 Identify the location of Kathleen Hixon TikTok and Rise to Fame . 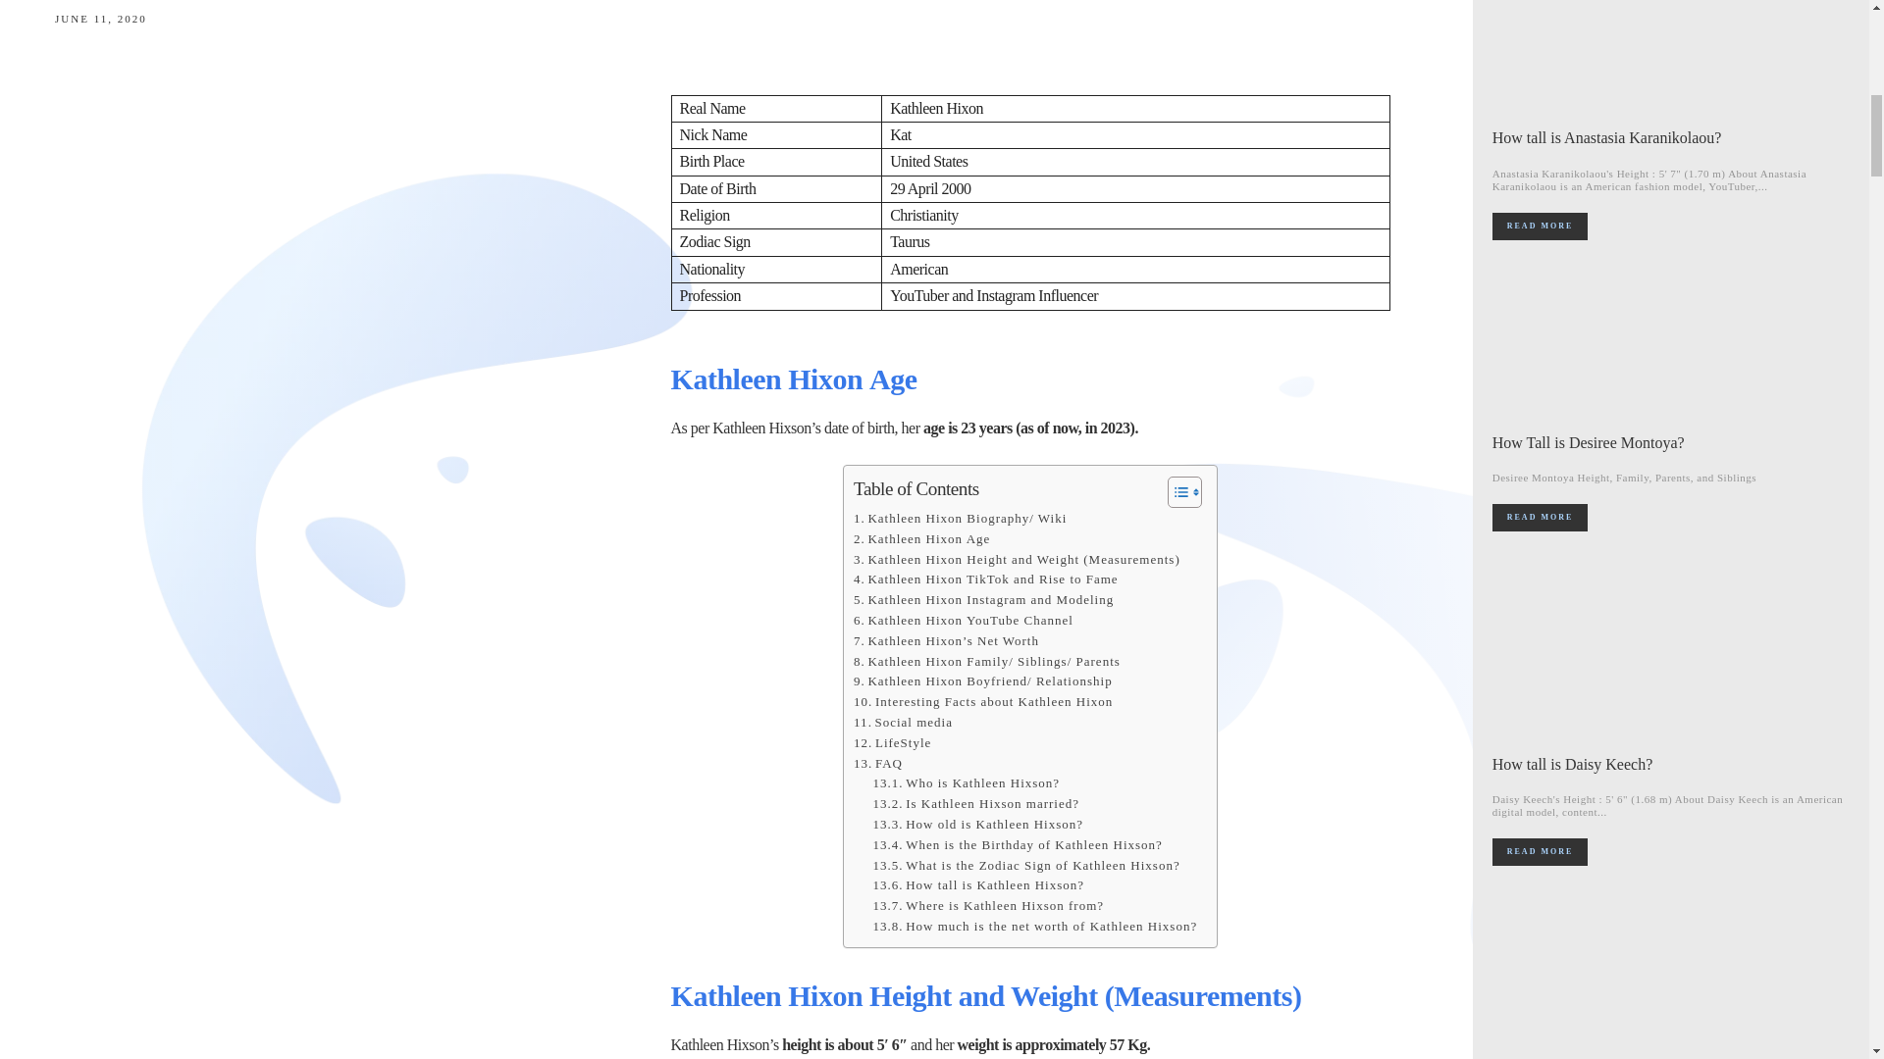
(985, 580).